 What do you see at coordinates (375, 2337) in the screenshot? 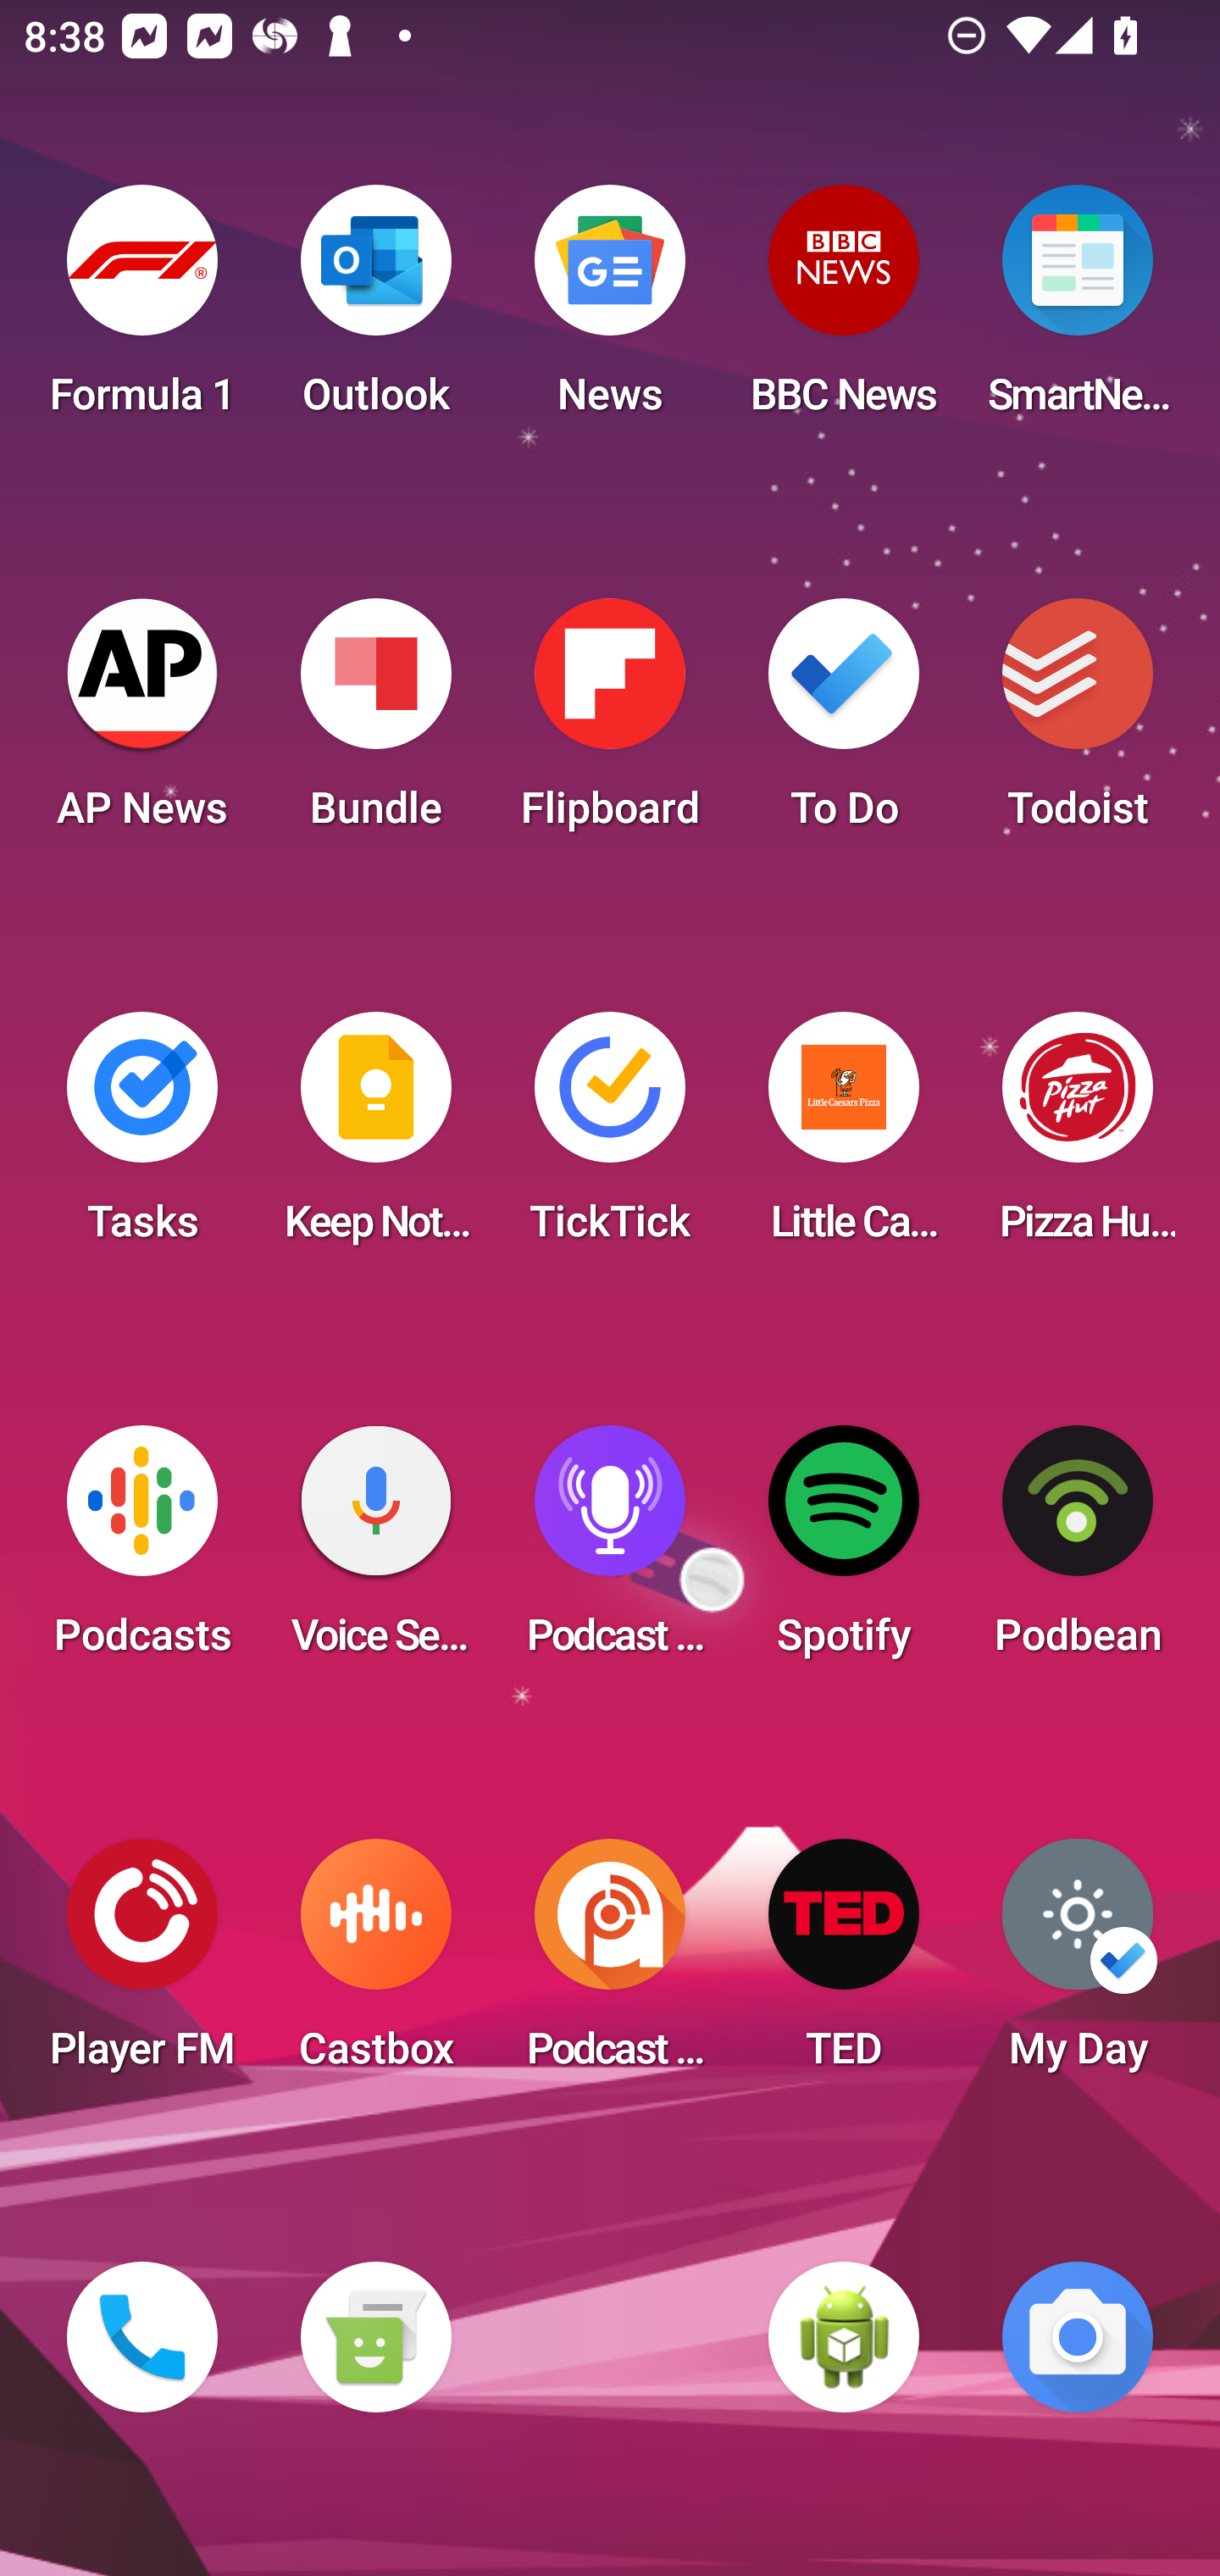
I see `Messaging` at bounding box center [375, 2337].